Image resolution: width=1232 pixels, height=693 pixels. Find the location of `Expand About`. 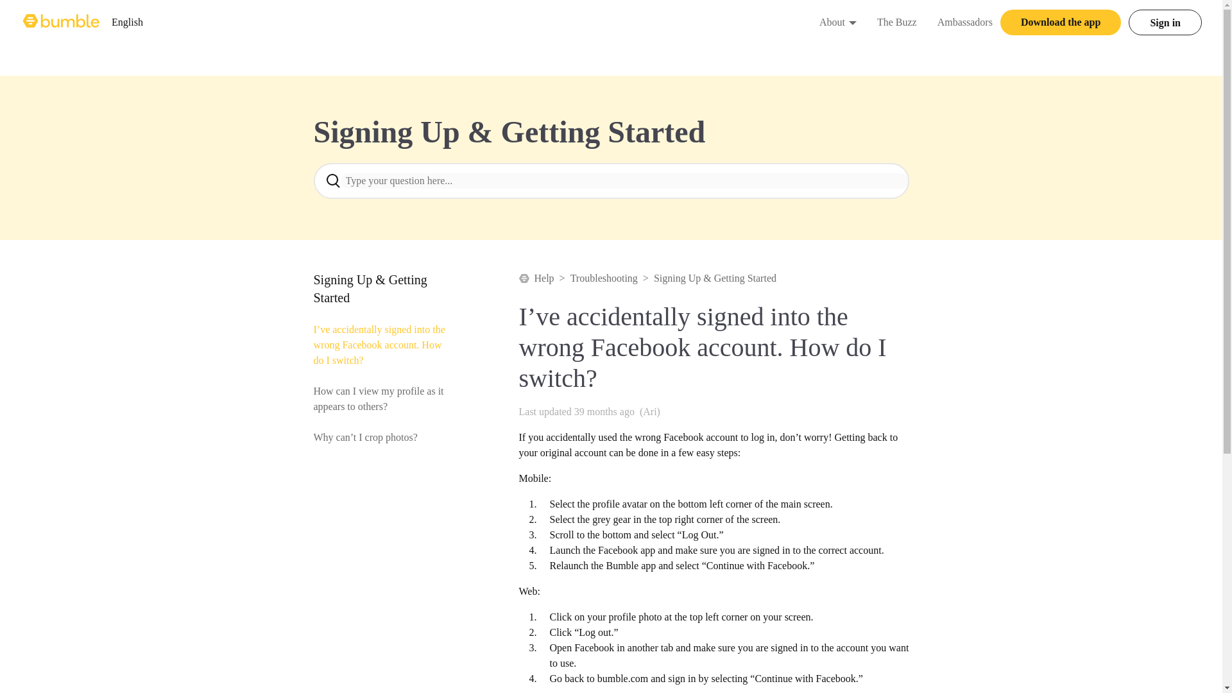

Expand About is located at coordinates (852, 22).